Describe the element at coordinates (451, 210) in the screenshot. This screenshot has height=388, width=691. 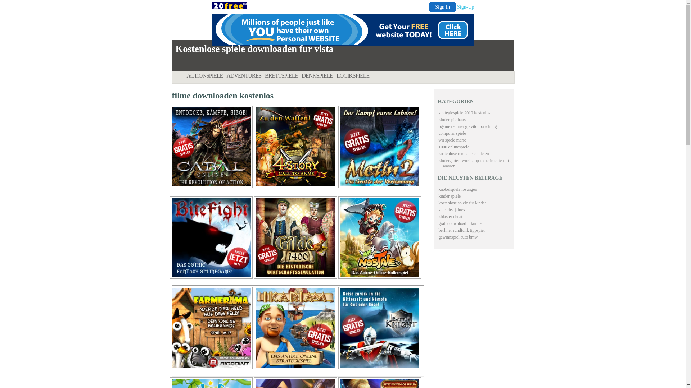
I see `spiel des jahres` at that location.